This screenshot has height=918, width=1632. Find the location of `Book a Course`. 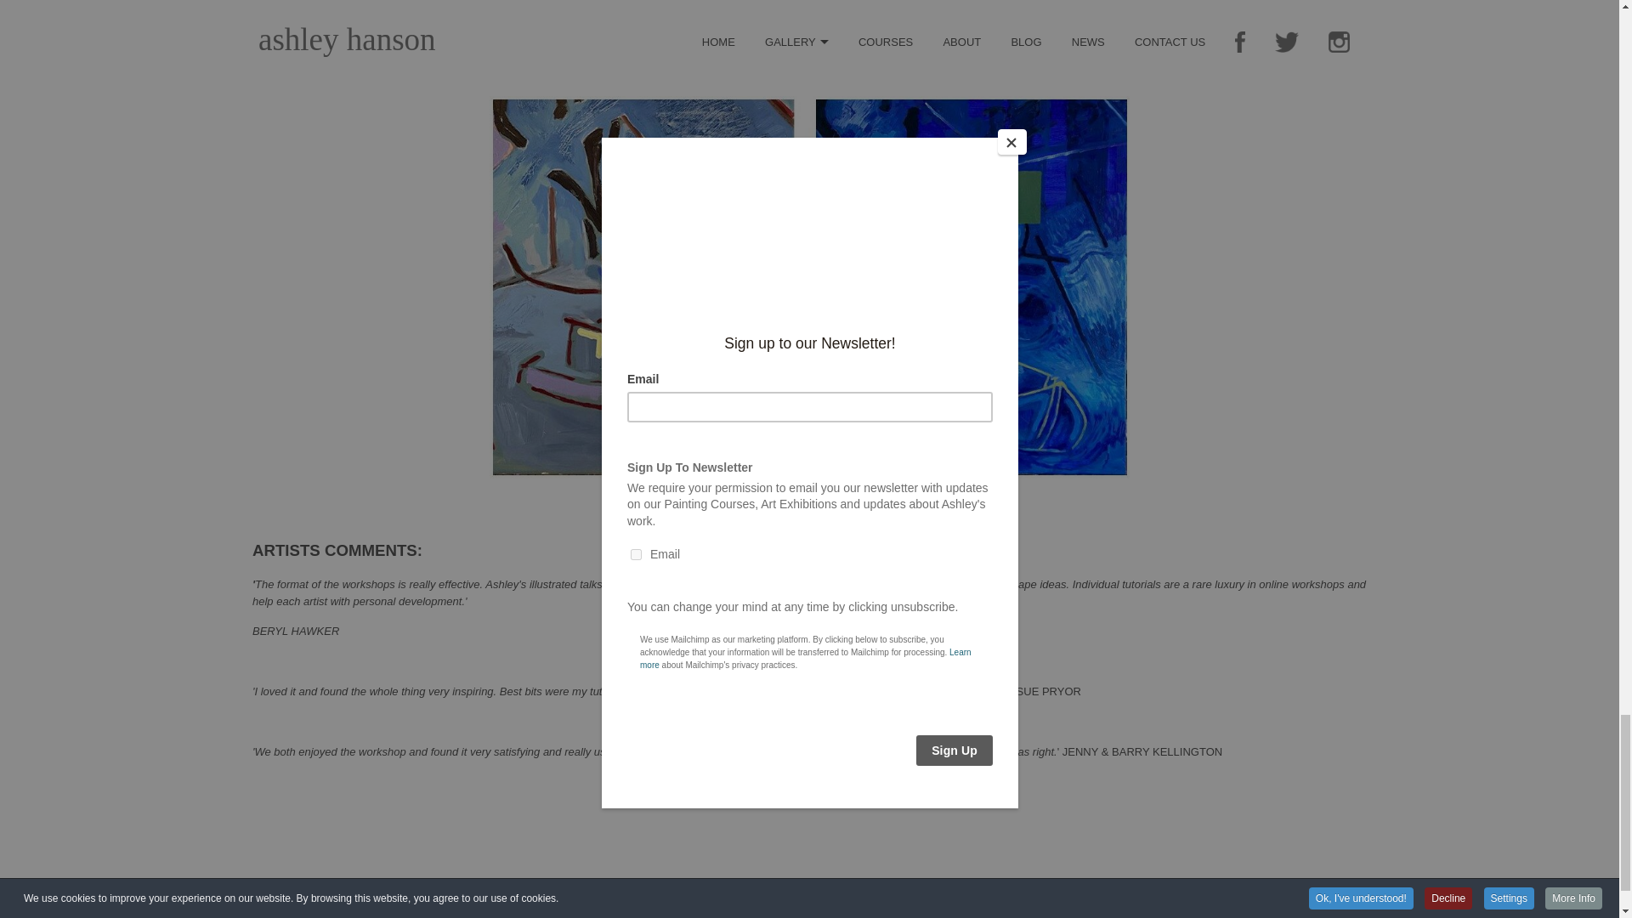

Book a Course is located at coordinates (720, 911).